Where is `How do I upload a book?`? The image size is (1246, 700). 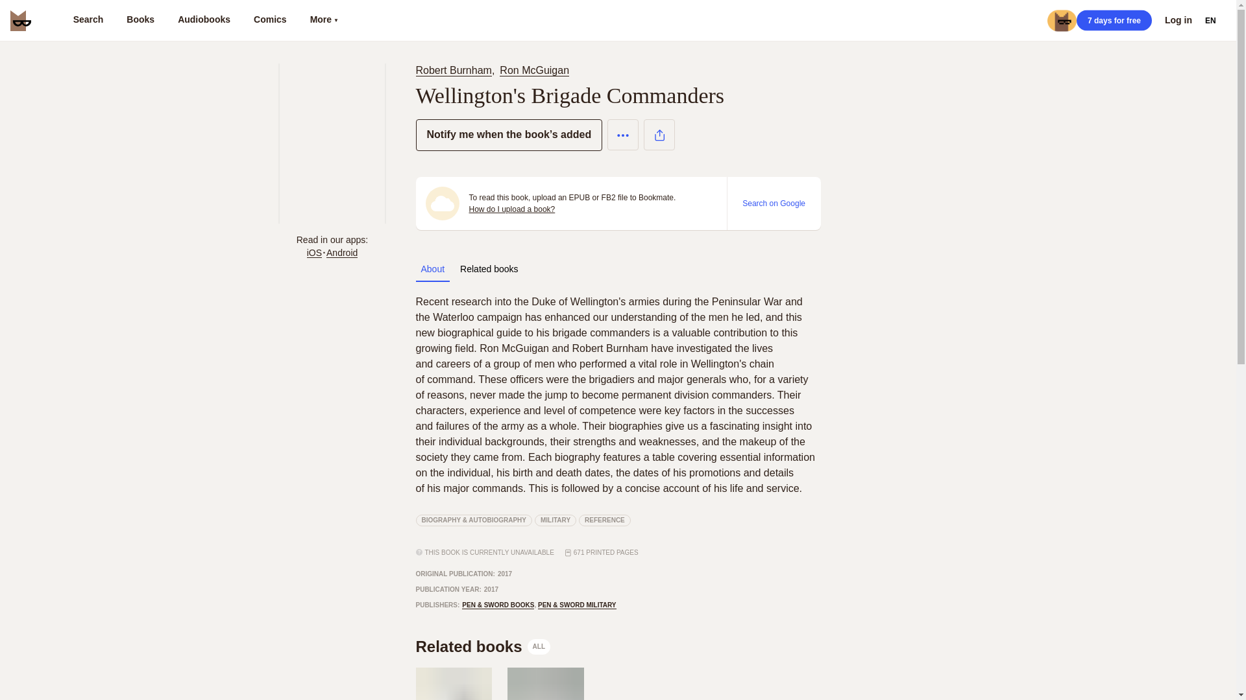 How do I upload a book? is located at coordinates (489, 269).